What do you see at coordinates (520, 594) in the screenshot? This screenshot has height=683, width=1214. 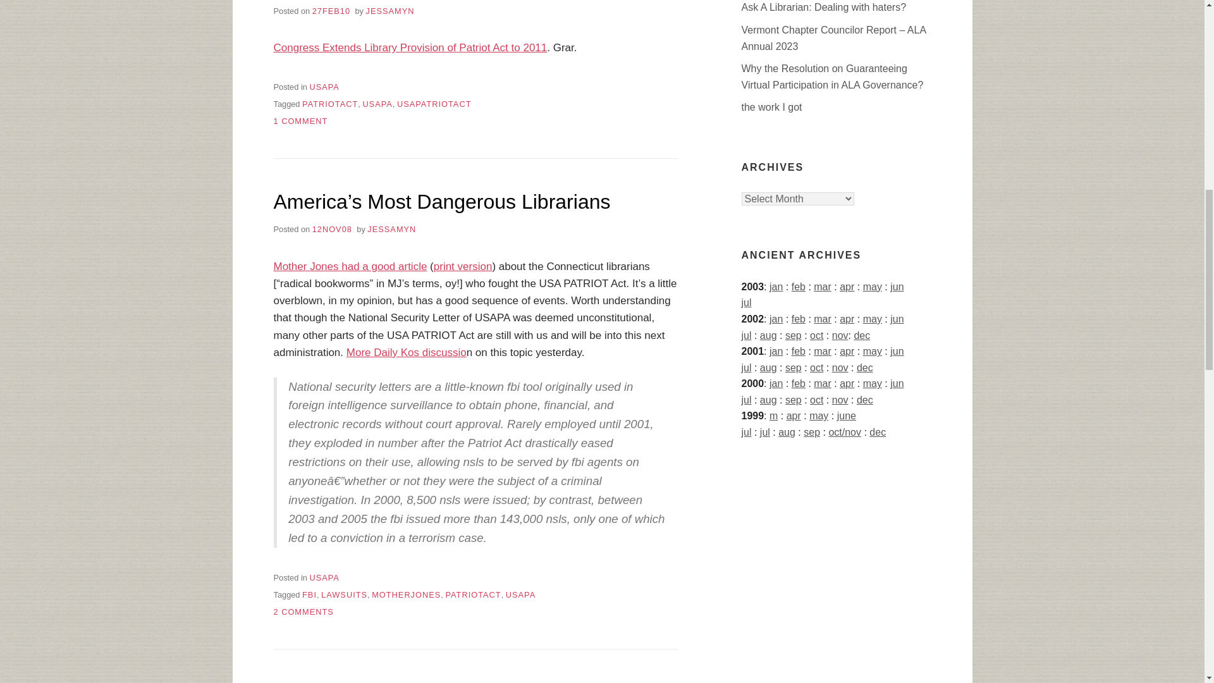 I see `USAPA` at bounding box center [520, 594].